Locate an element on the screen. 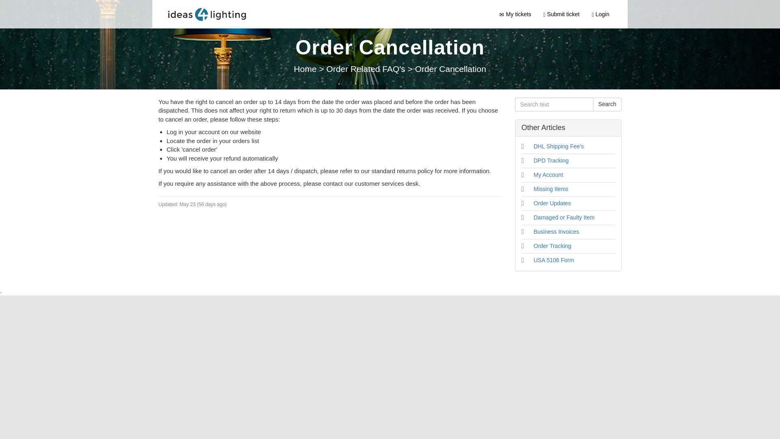  DPD Tracking is located at coordinates (551, 160).